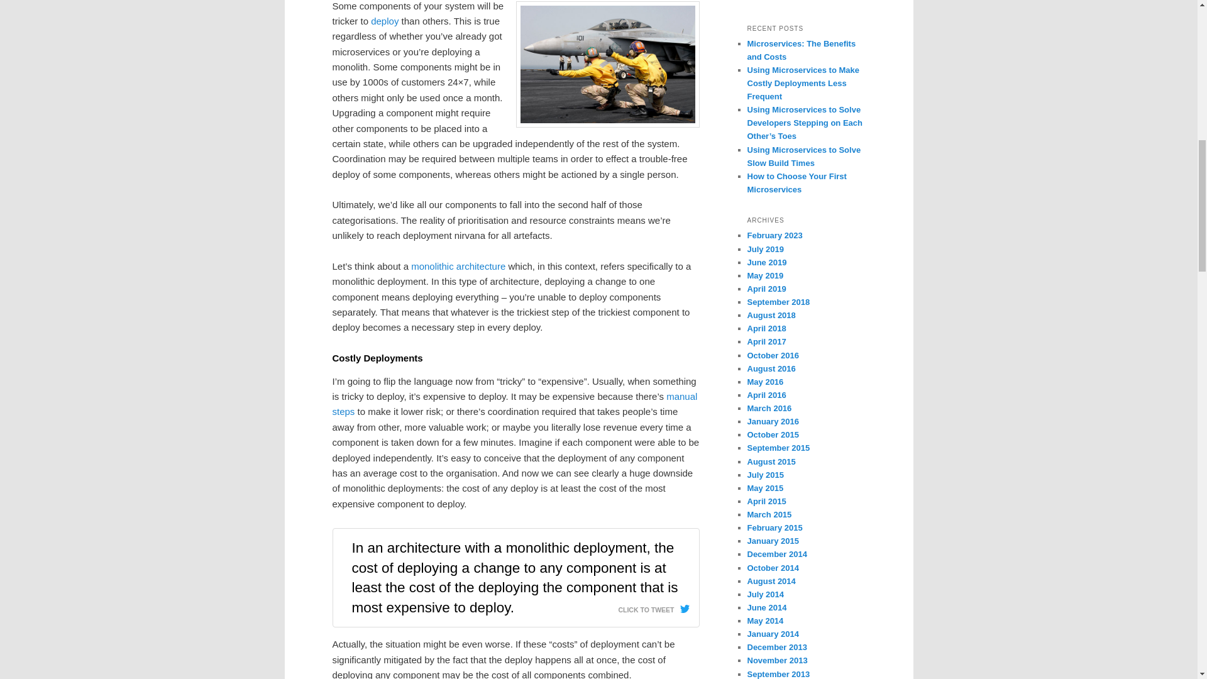 Image resolution: width=1207 pixels, height=679 pixels. Describe the element at coordinates (458, 266) in the screenshot. I see `monolithic architecture` at that location.